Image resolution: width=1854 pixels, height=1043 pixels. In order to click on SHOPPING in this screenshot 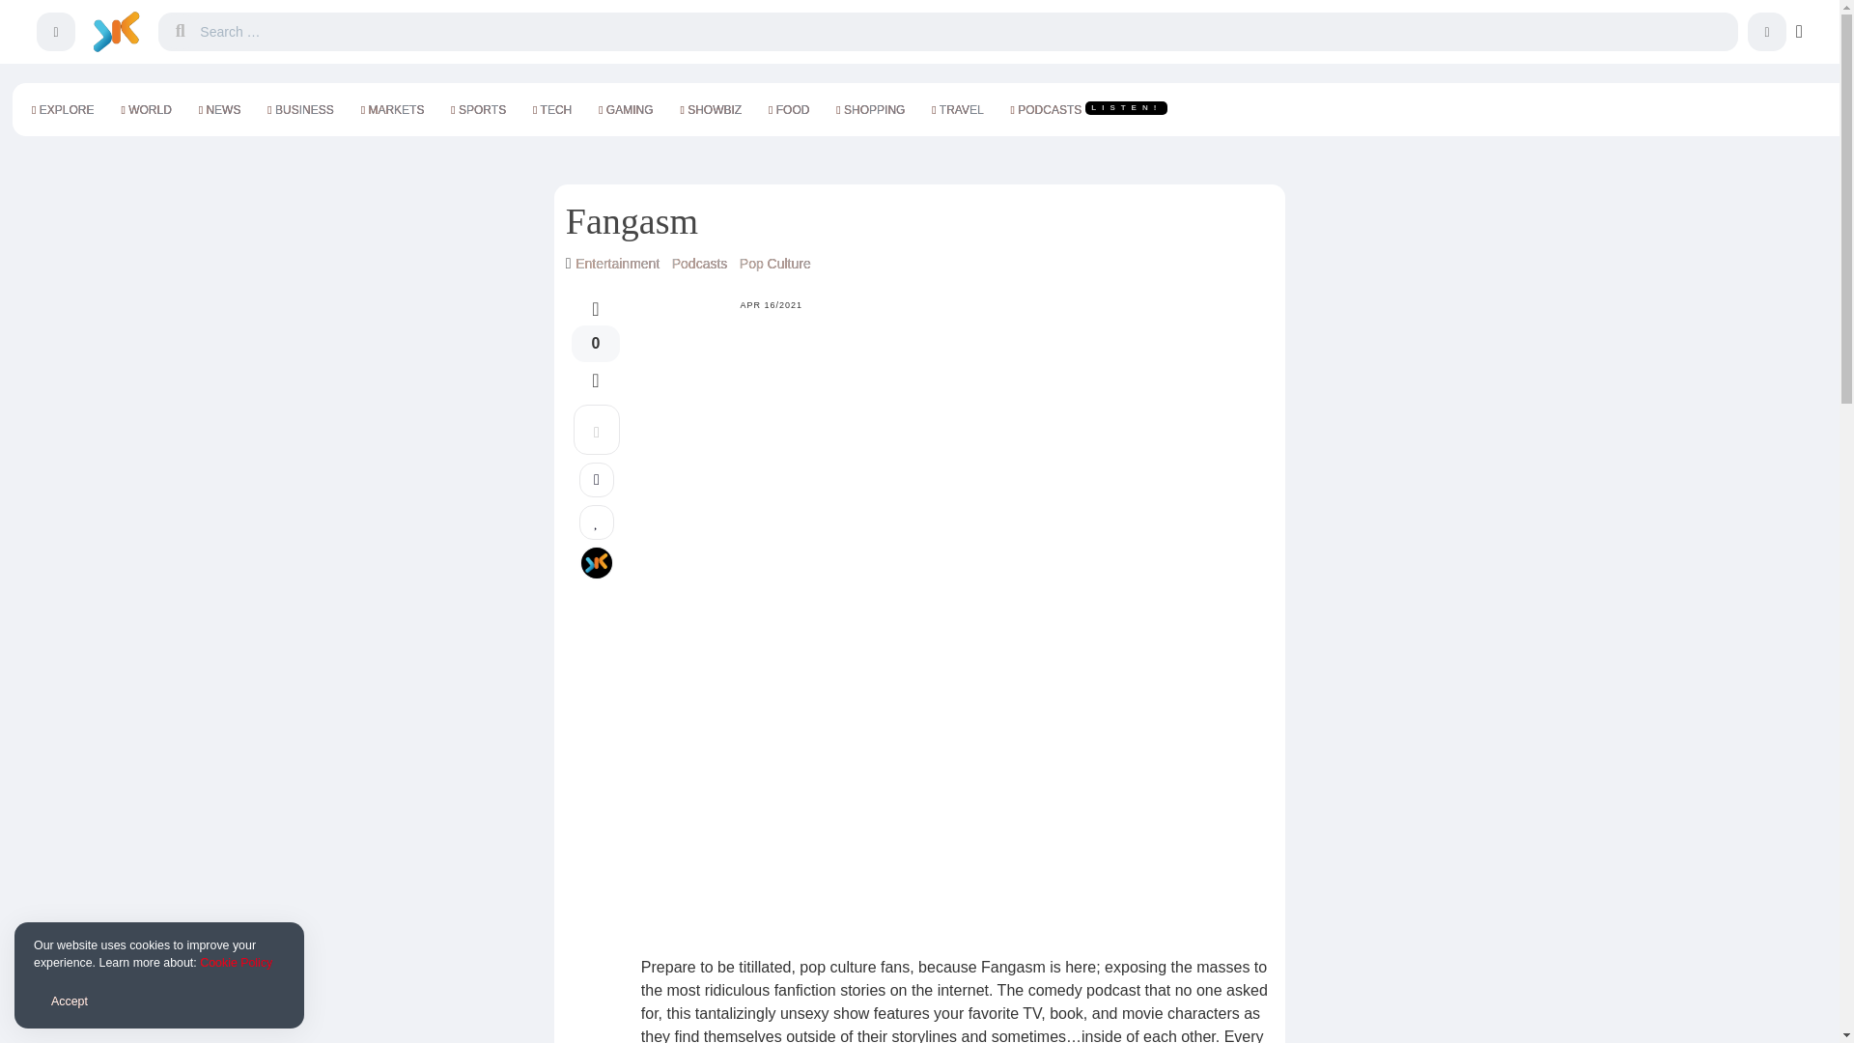, I will do `click(870, 110)`.